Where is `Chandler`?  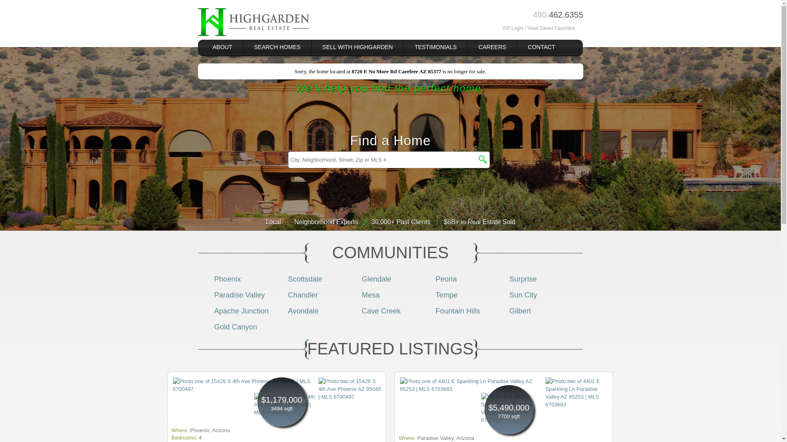 Chandler is located at coordinates (303, 295).